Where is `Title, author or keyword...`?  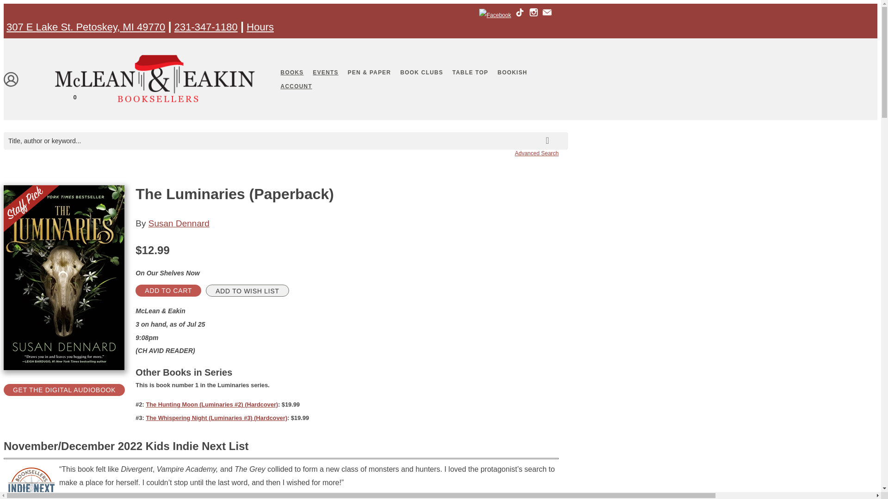
Title, author or keyword... is located at coordinates (286, 141).